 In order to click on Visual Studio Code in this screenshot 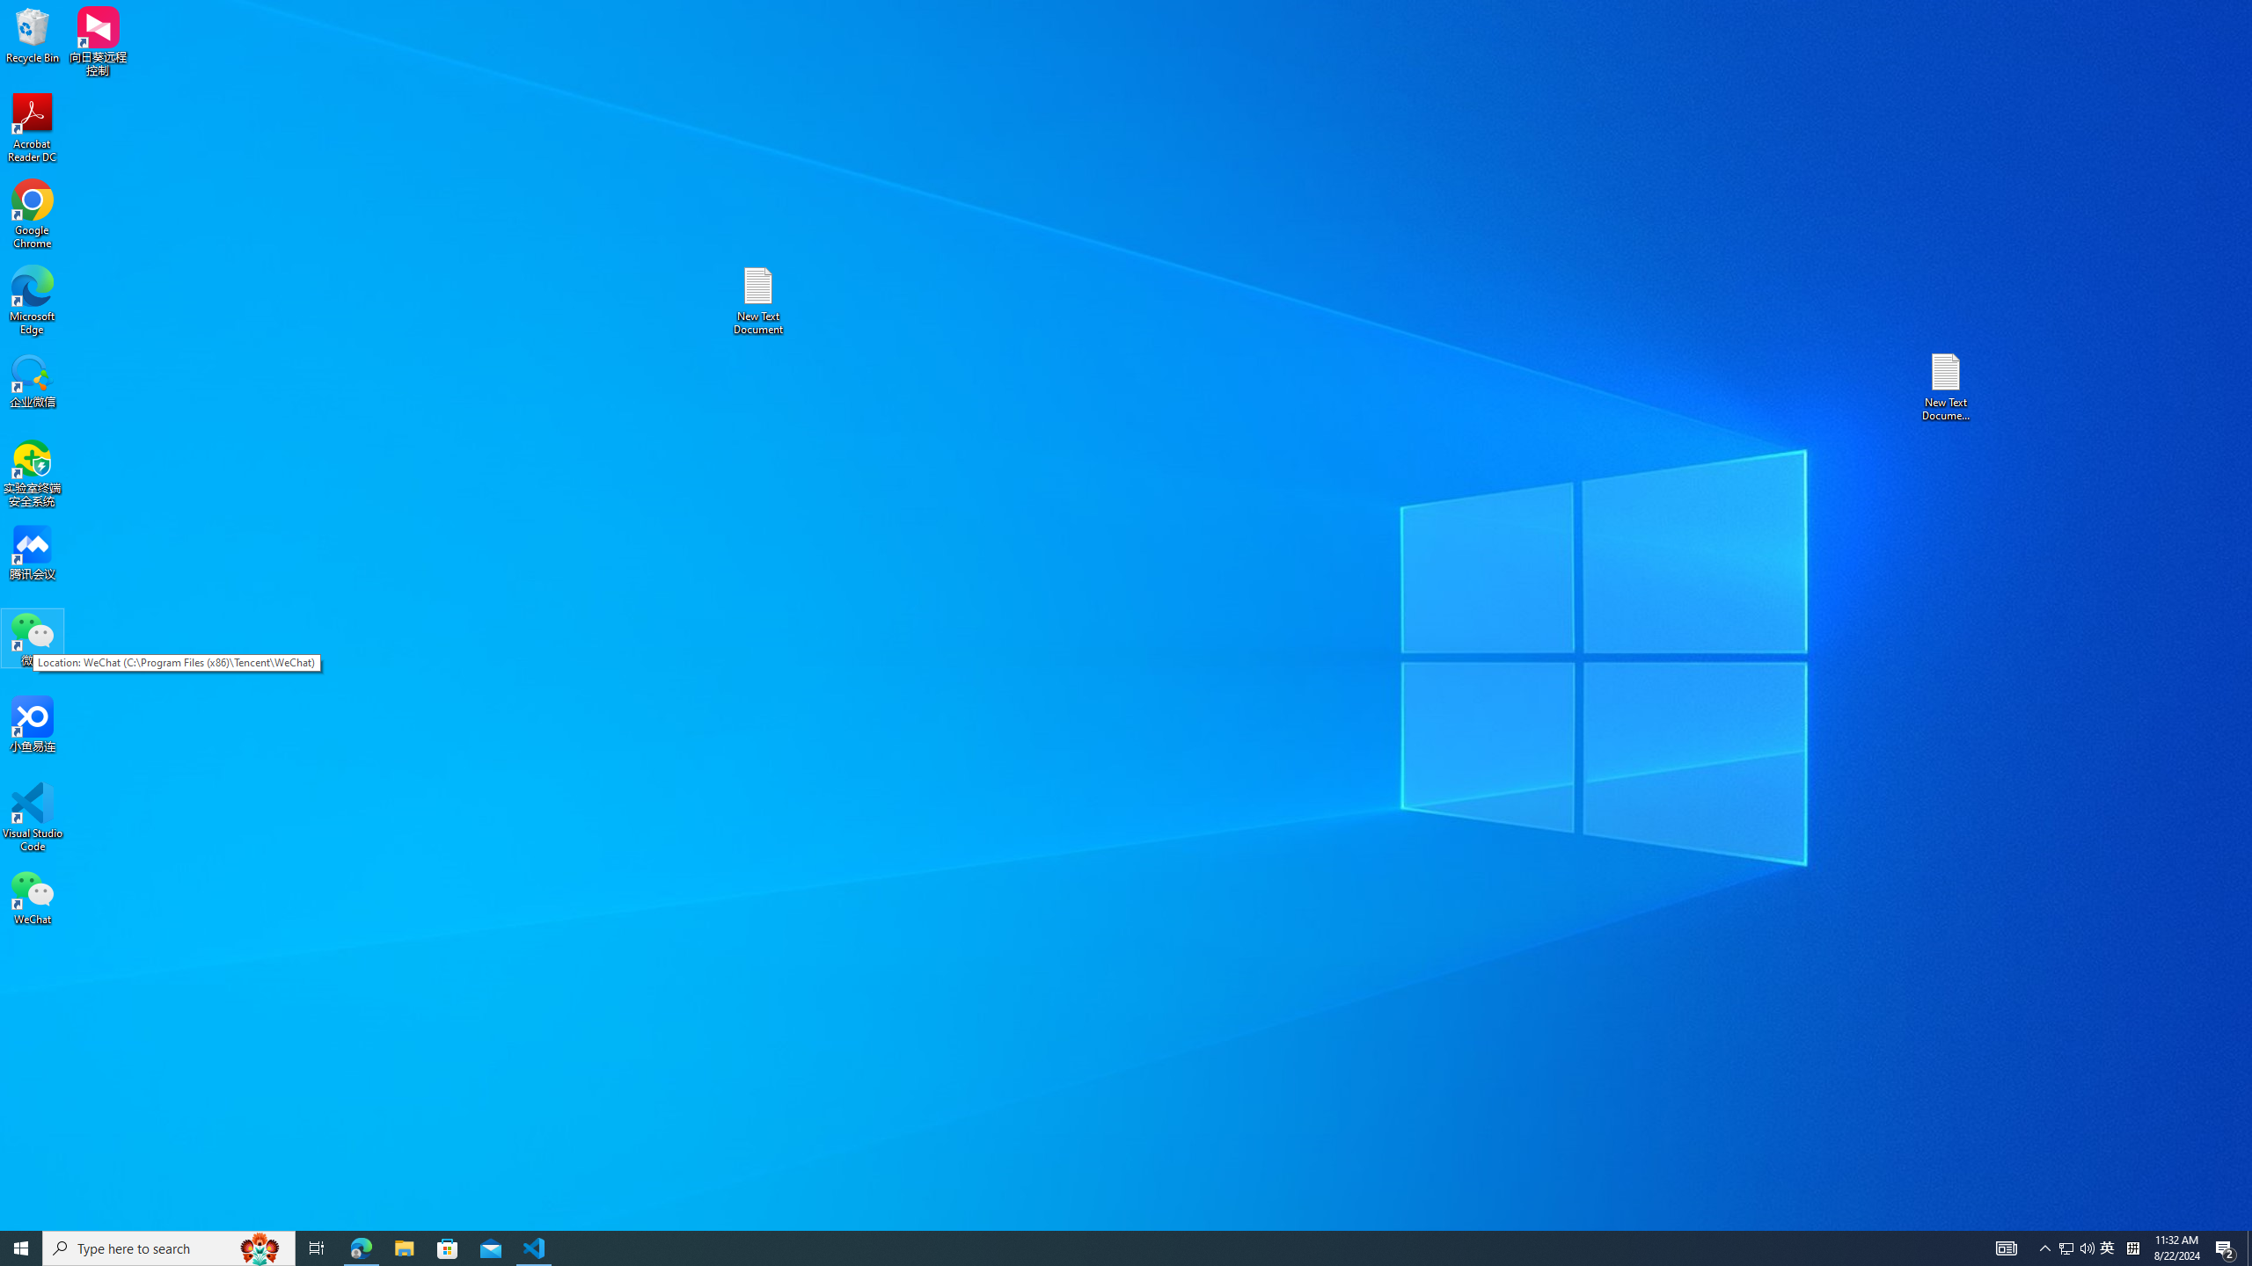, I will do `click(33, 818)`.